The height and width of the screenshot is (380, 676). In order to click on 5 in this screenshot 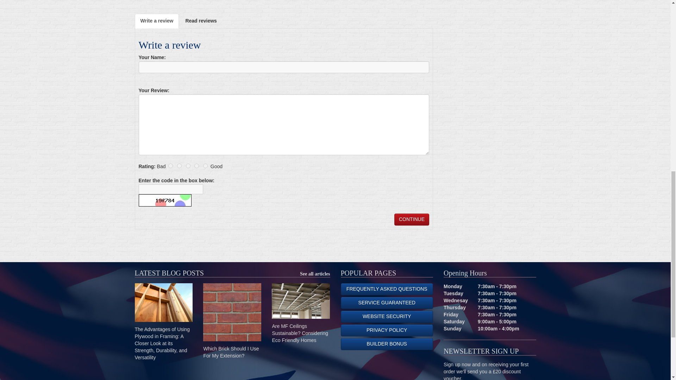, I will do `click(205, 166)`.